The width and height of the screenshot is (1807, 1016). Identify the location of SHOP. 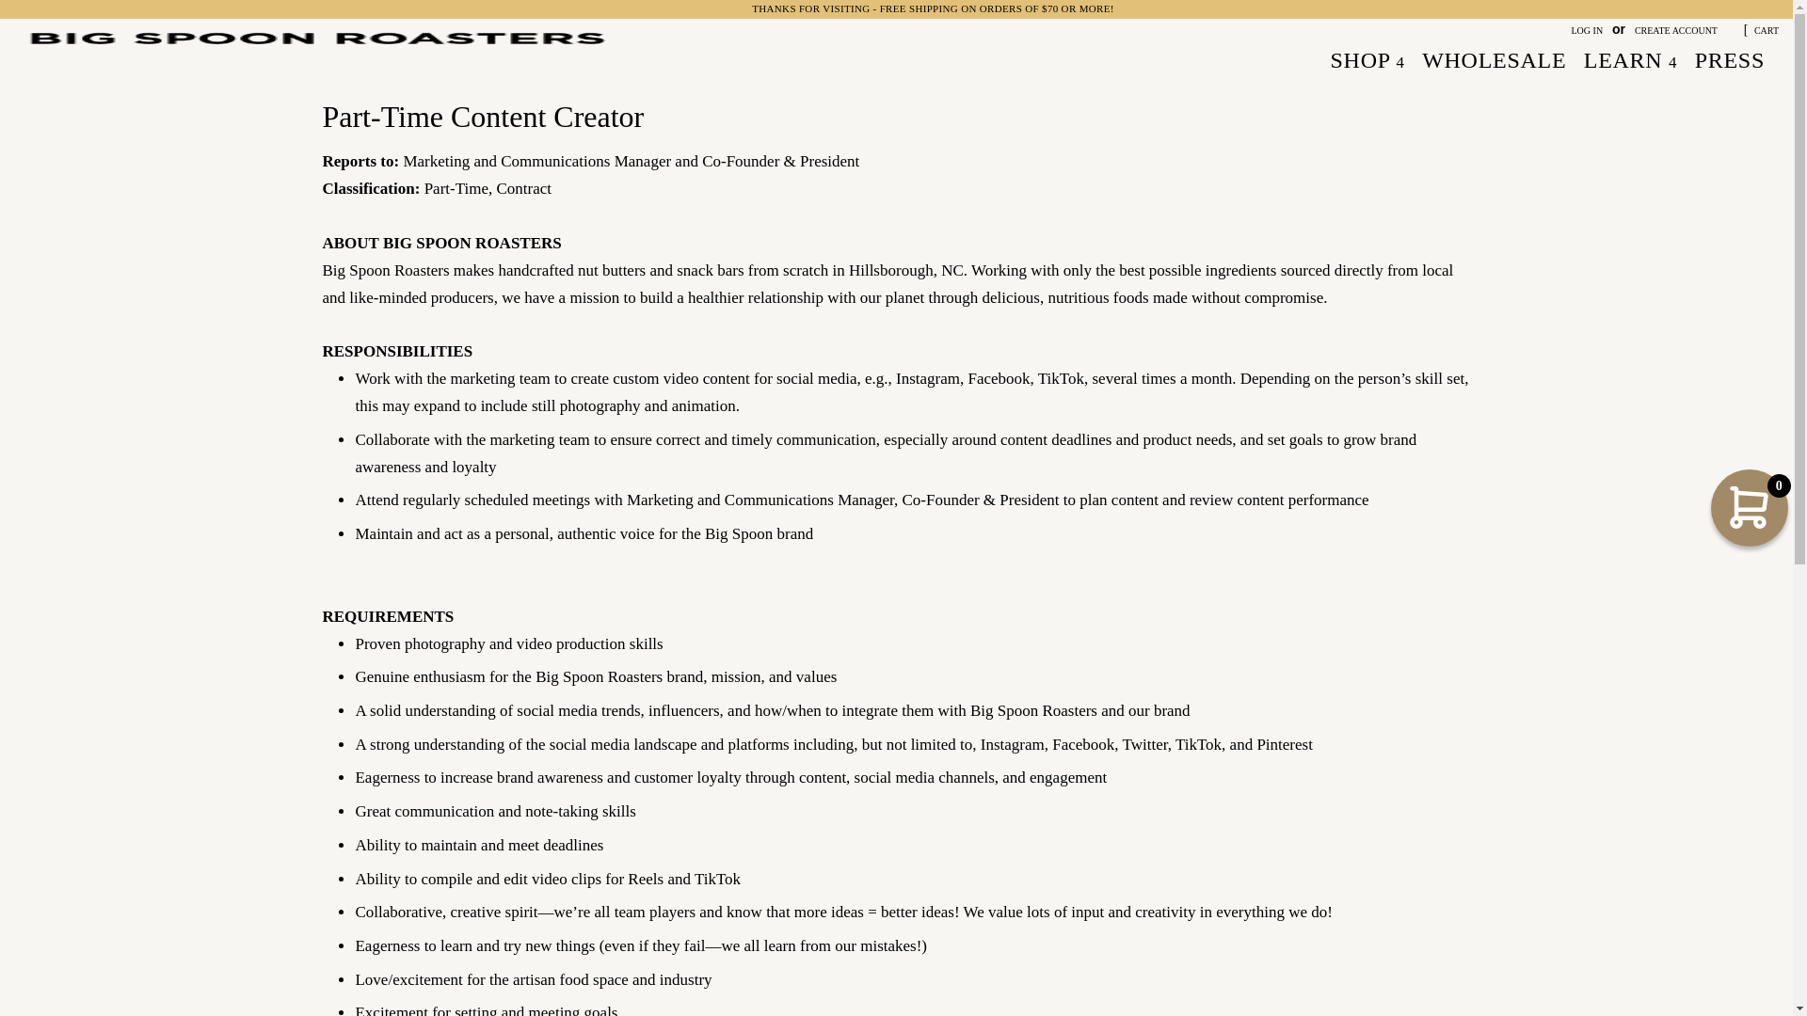
(1370, 60).